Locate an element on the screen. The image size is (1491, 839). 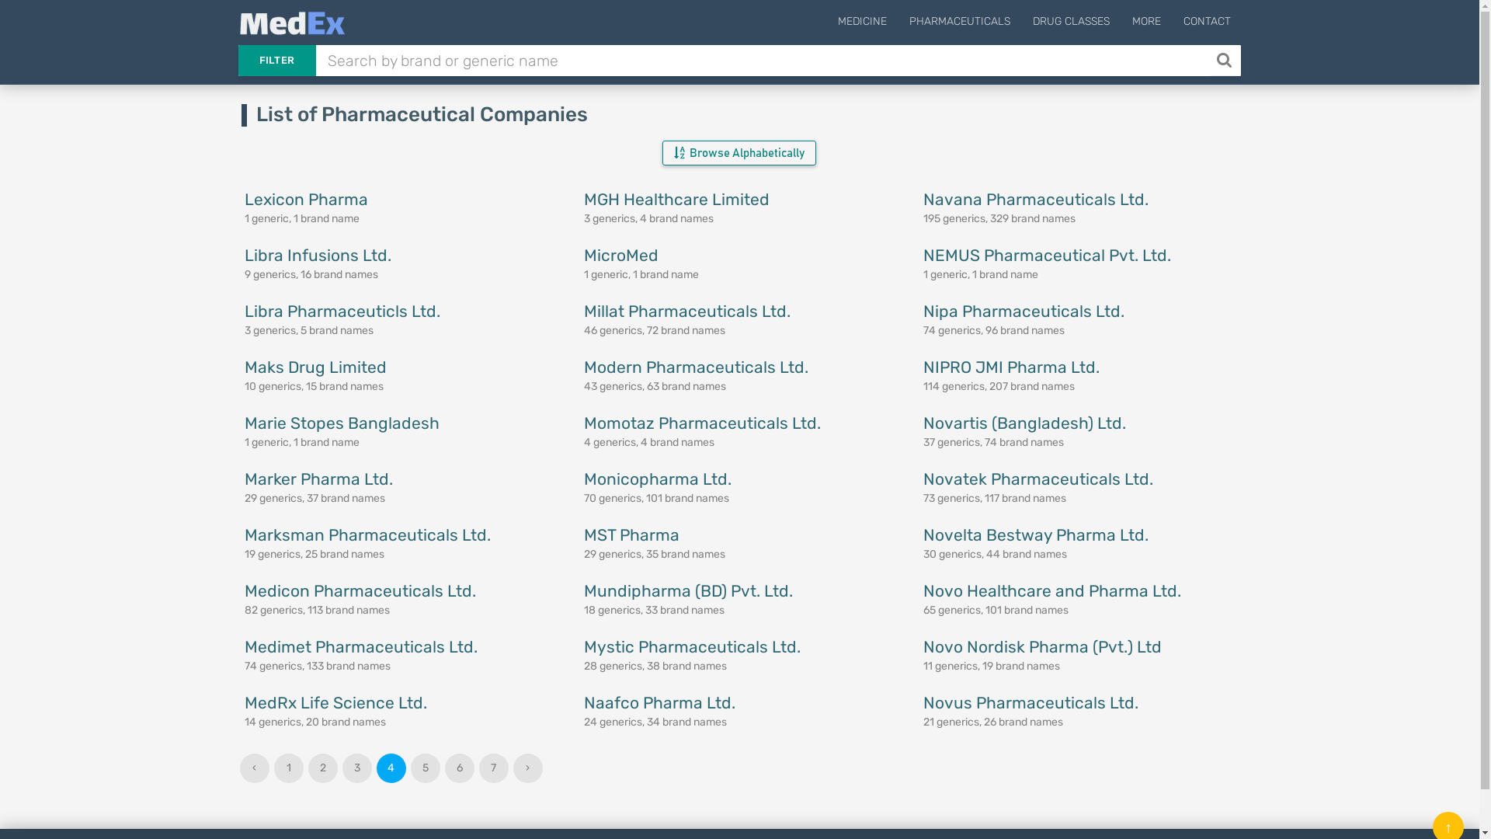
Marie Stopes Bangladesh is located at coordinates (342, 423).